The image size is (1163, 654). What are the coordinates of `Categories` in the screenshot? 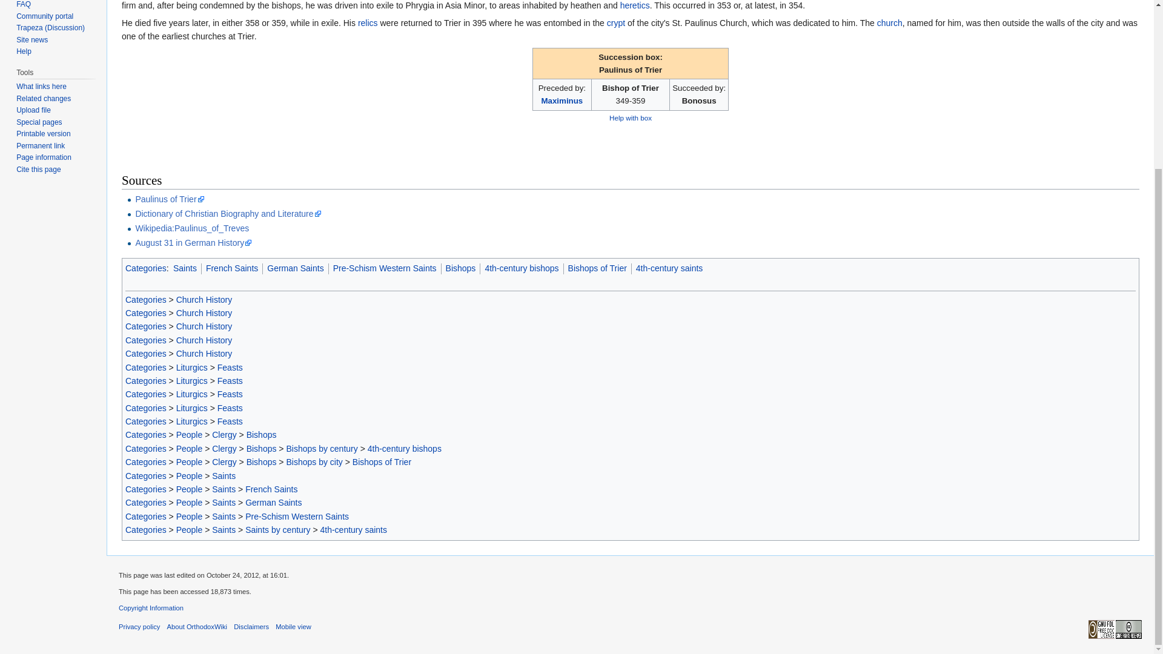 It's located at (145, 326).